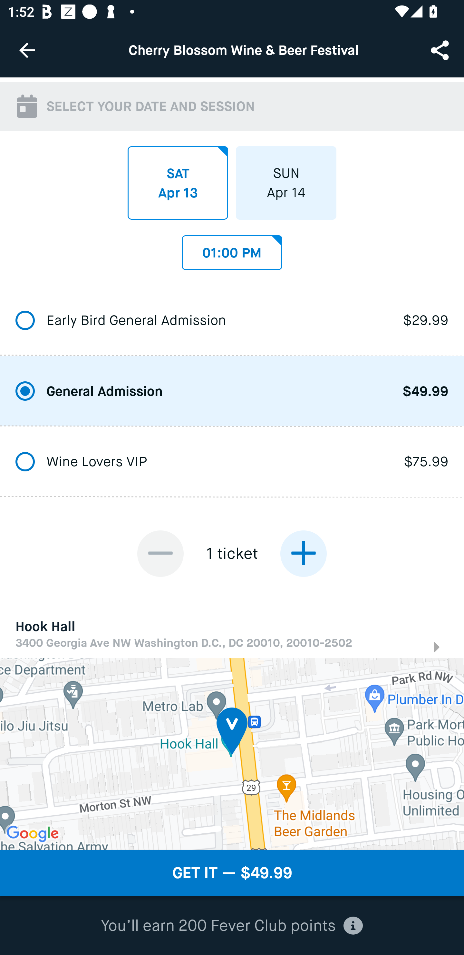 The width and height of the screenshot is (464, 955). Describe the element at coordinates (232, 321) in the screenshot. I see `Early Bird General Admission $29.99` at that location.